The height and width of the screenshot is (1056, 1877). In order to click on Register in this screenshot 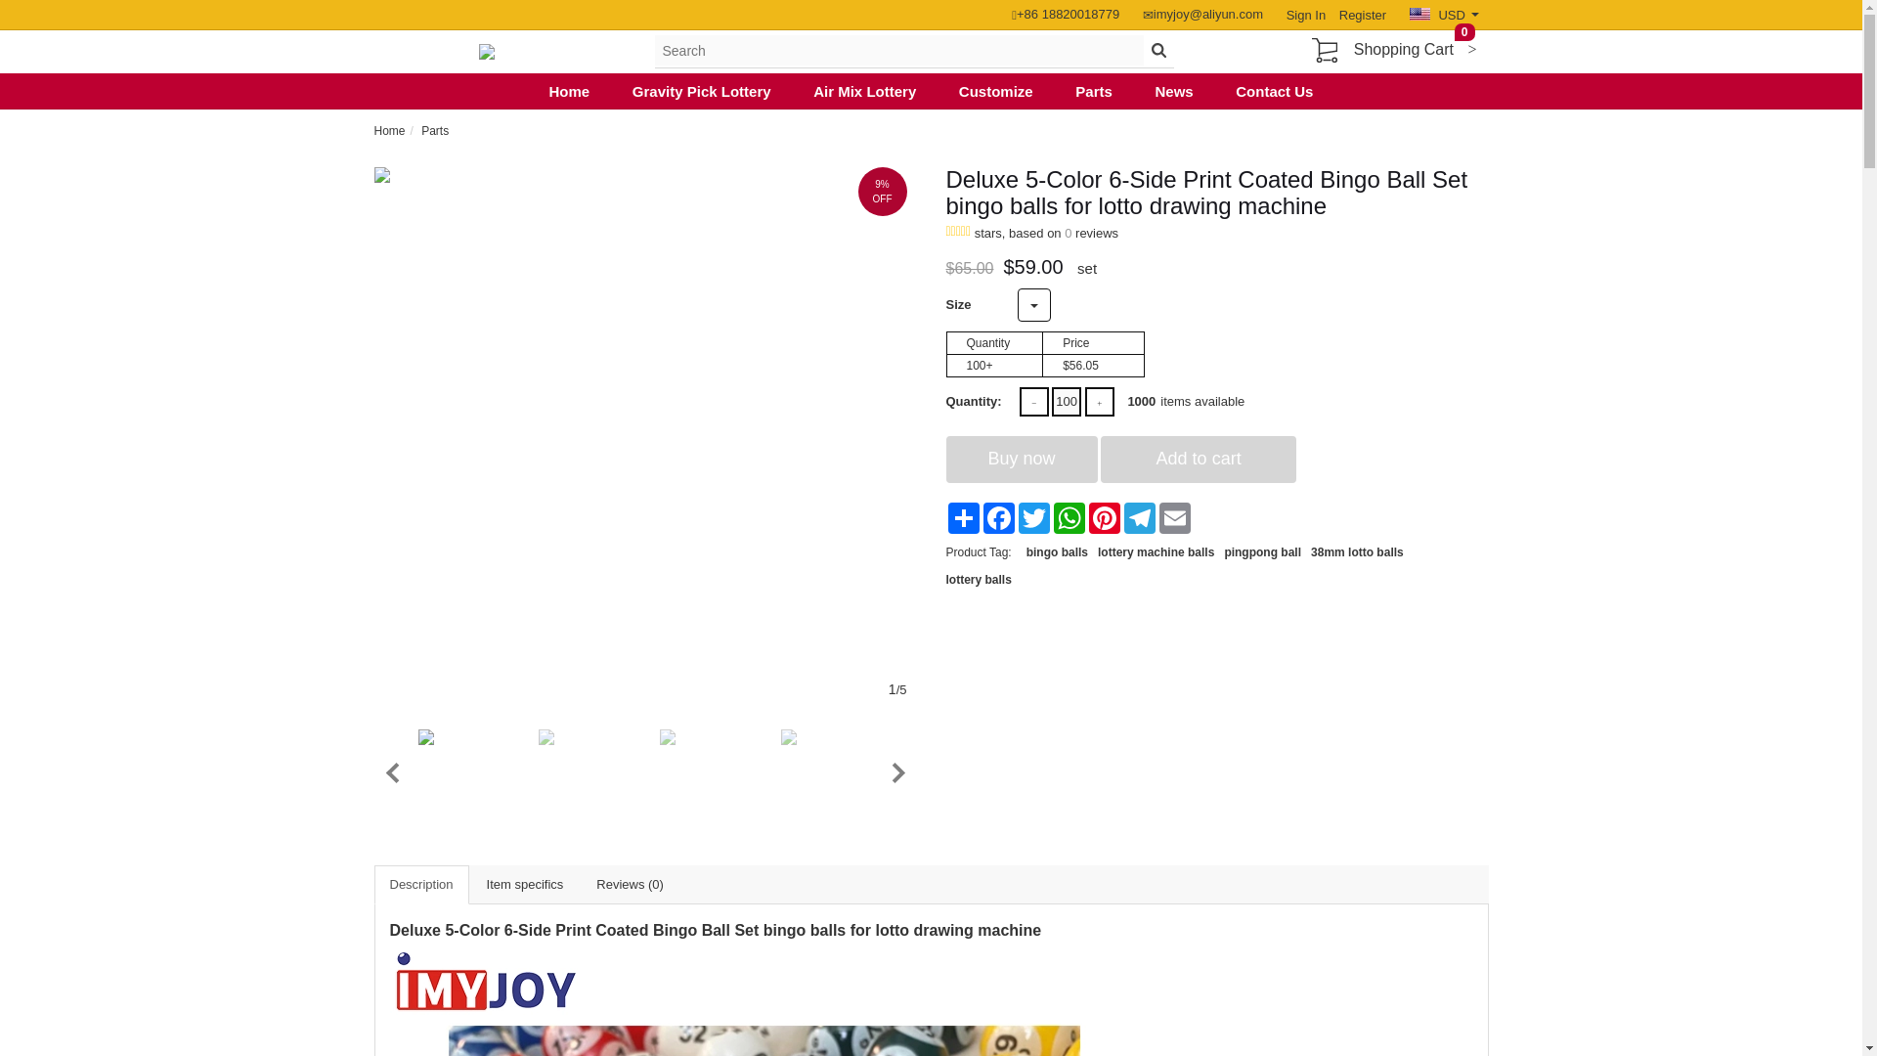, I will do `click(1357, 14)`.